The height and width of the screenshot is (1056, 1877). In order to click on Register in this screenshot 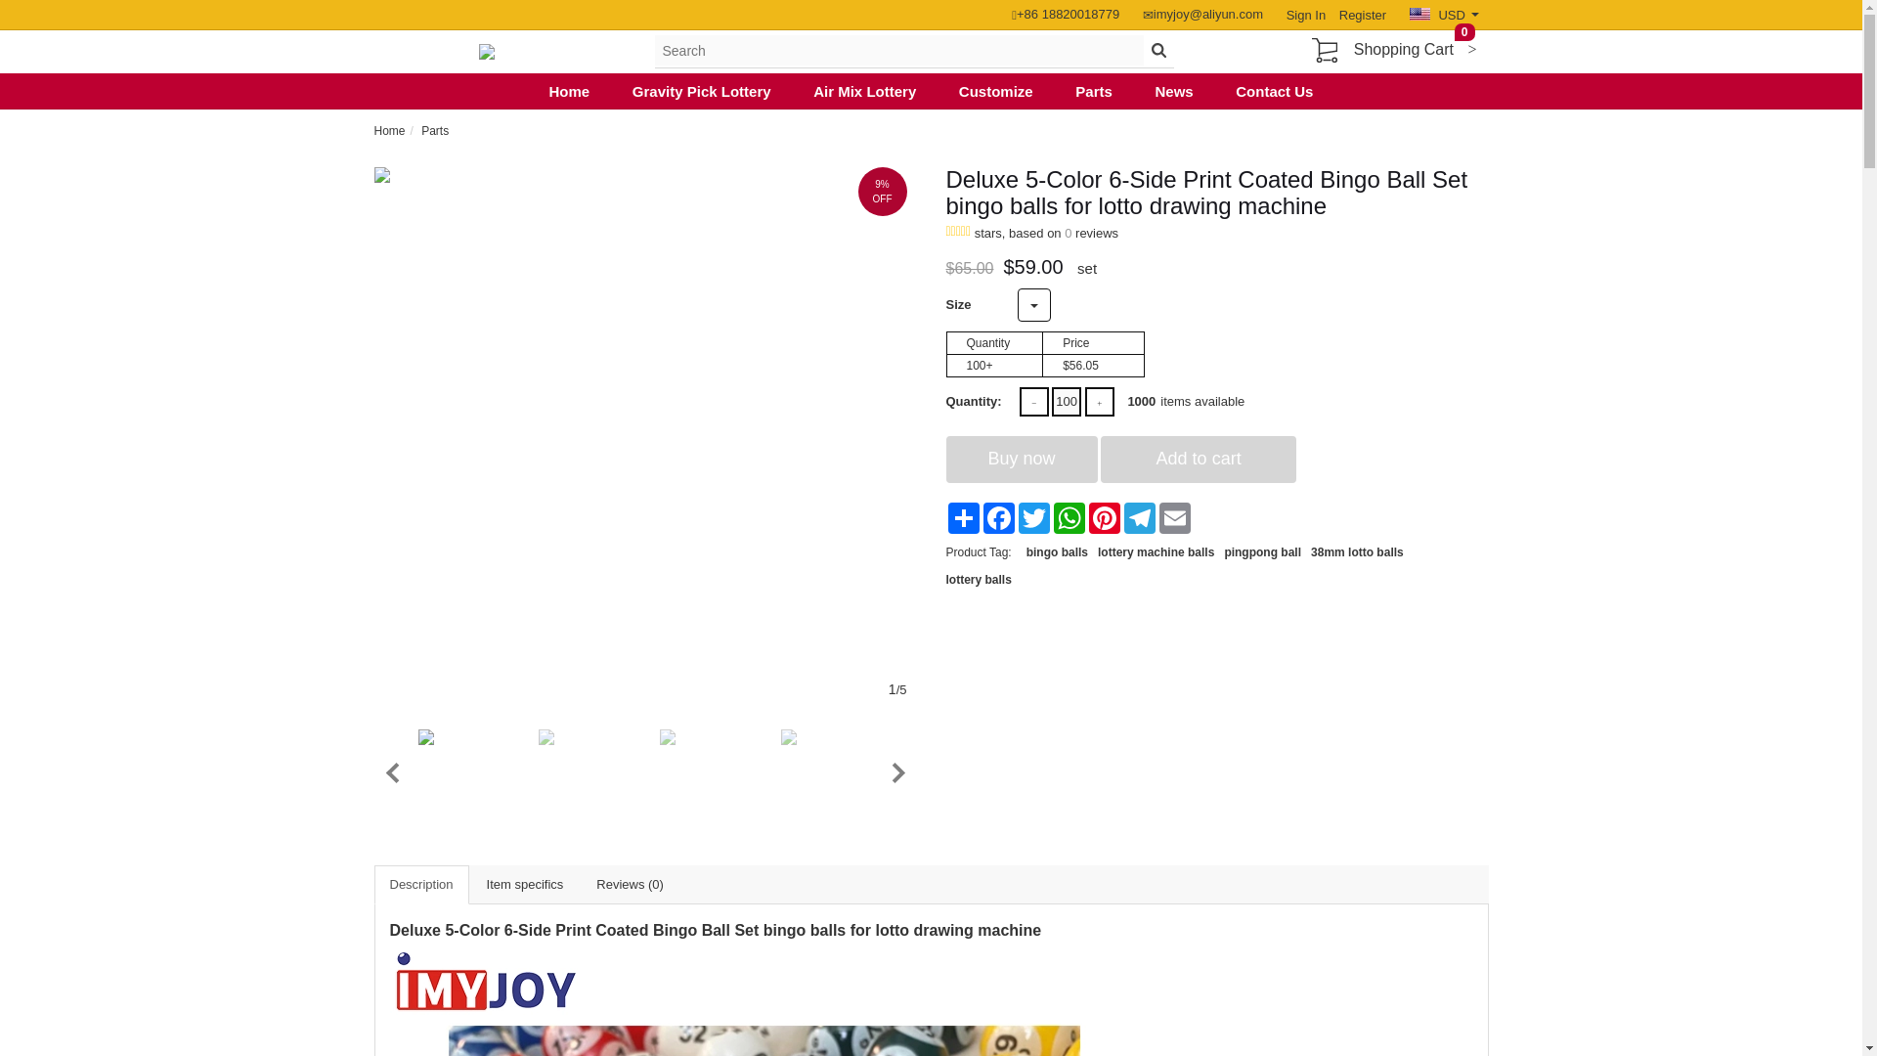, I will do `click(1357, 14)`.